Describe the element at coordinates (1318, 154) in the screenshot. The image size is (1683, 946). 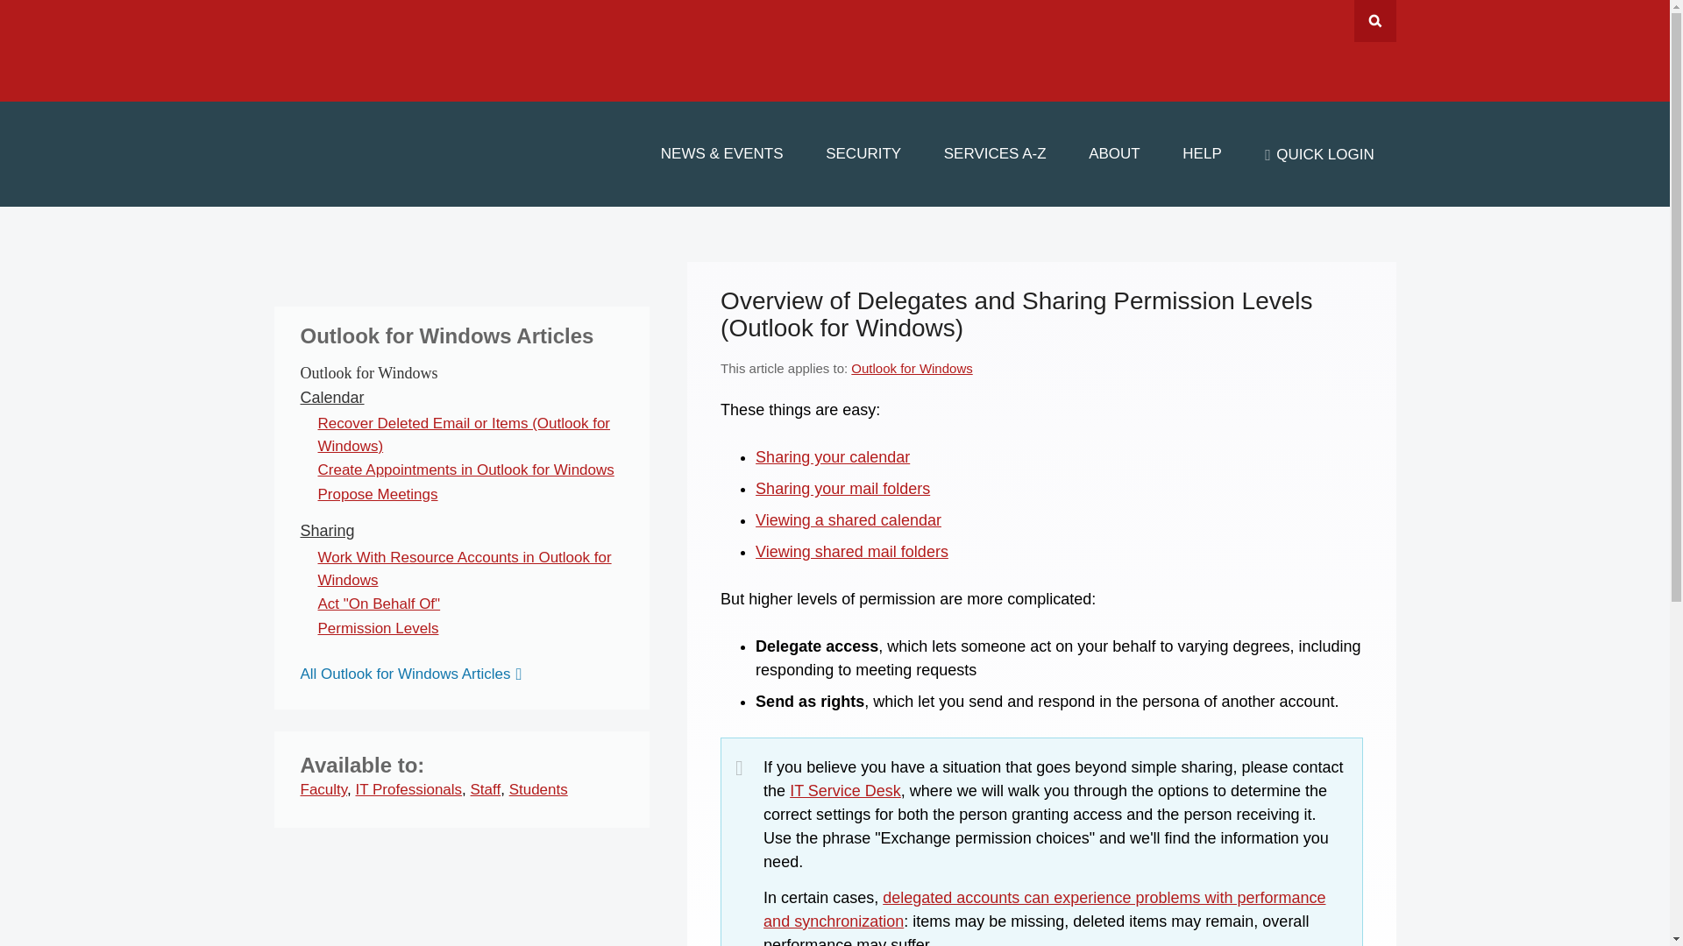
I see `QUICK LOGIN` at that location.